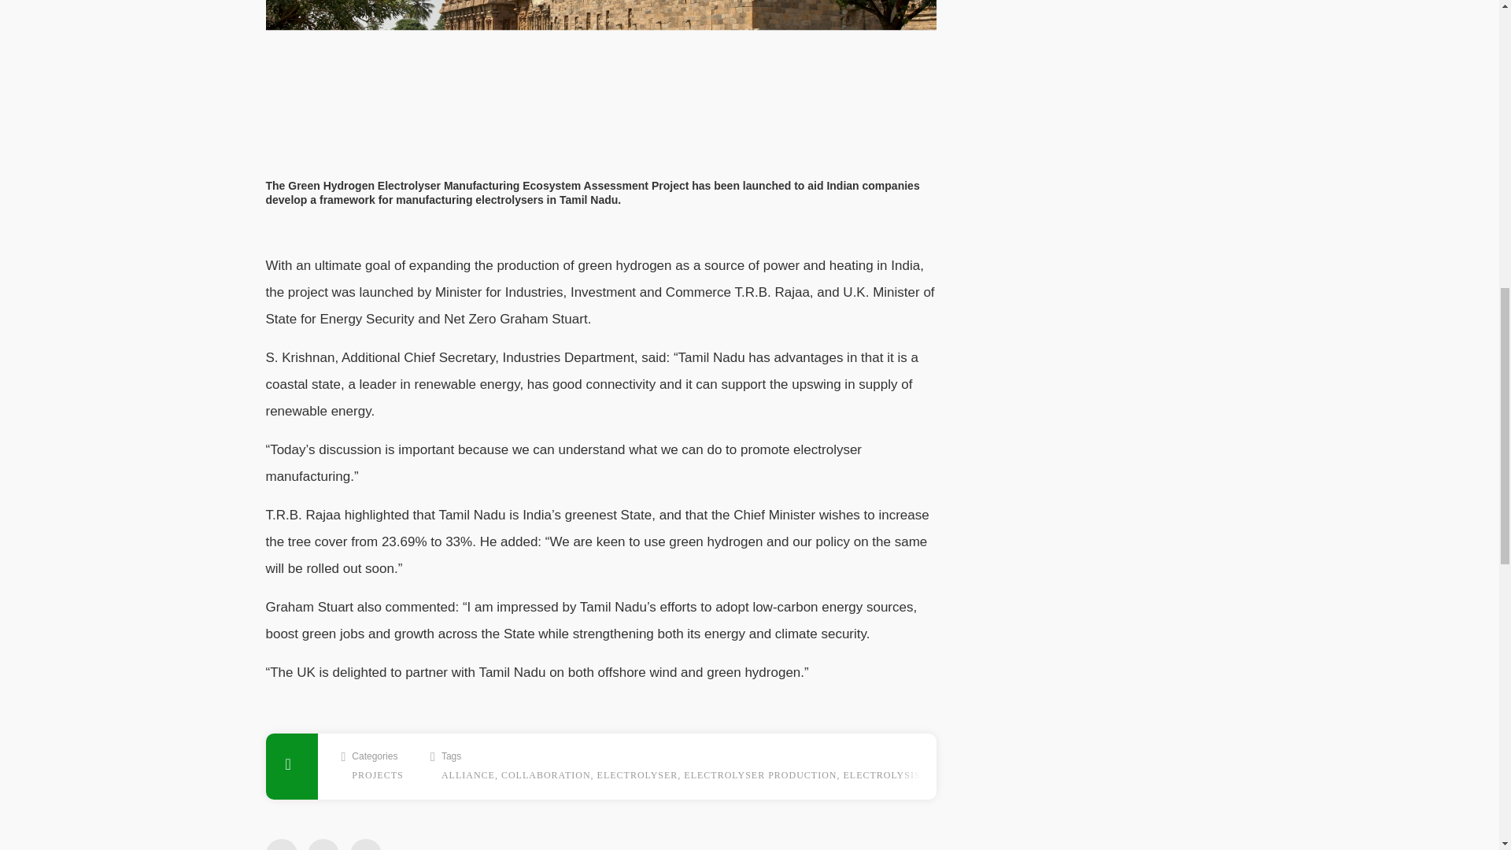 The image size is (1511, 850). I want to click on Email this, so click(366, 844).